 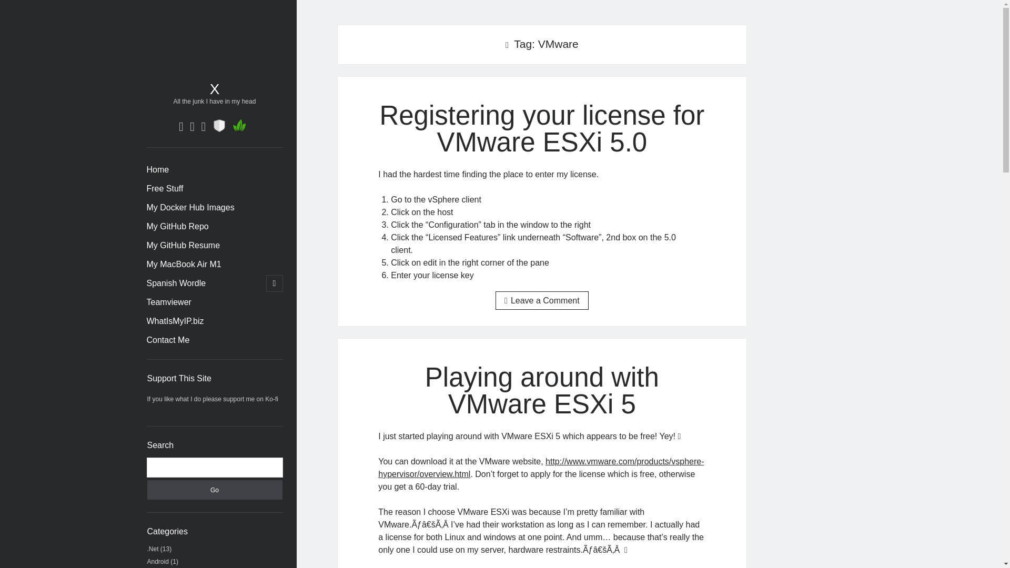 I want to click on Go, so click(x=215, y=490).